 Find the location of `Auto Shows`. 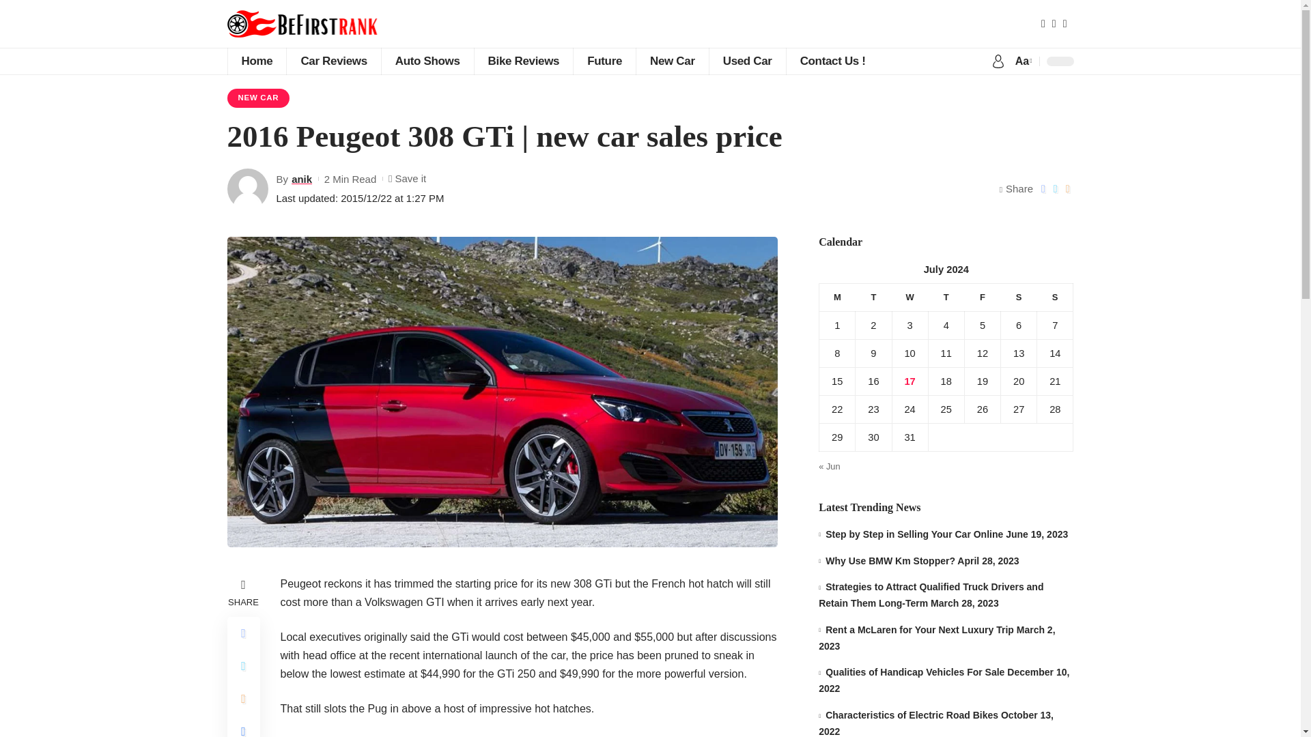

Auto Shows is located at coordinates (427, 61).